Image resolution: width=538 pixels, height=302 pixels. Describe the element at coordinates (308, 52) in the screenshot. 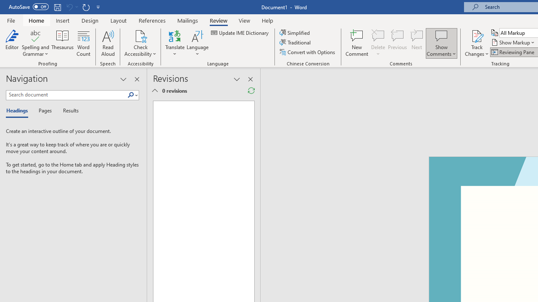

I see `Convert with Options...` at that location.